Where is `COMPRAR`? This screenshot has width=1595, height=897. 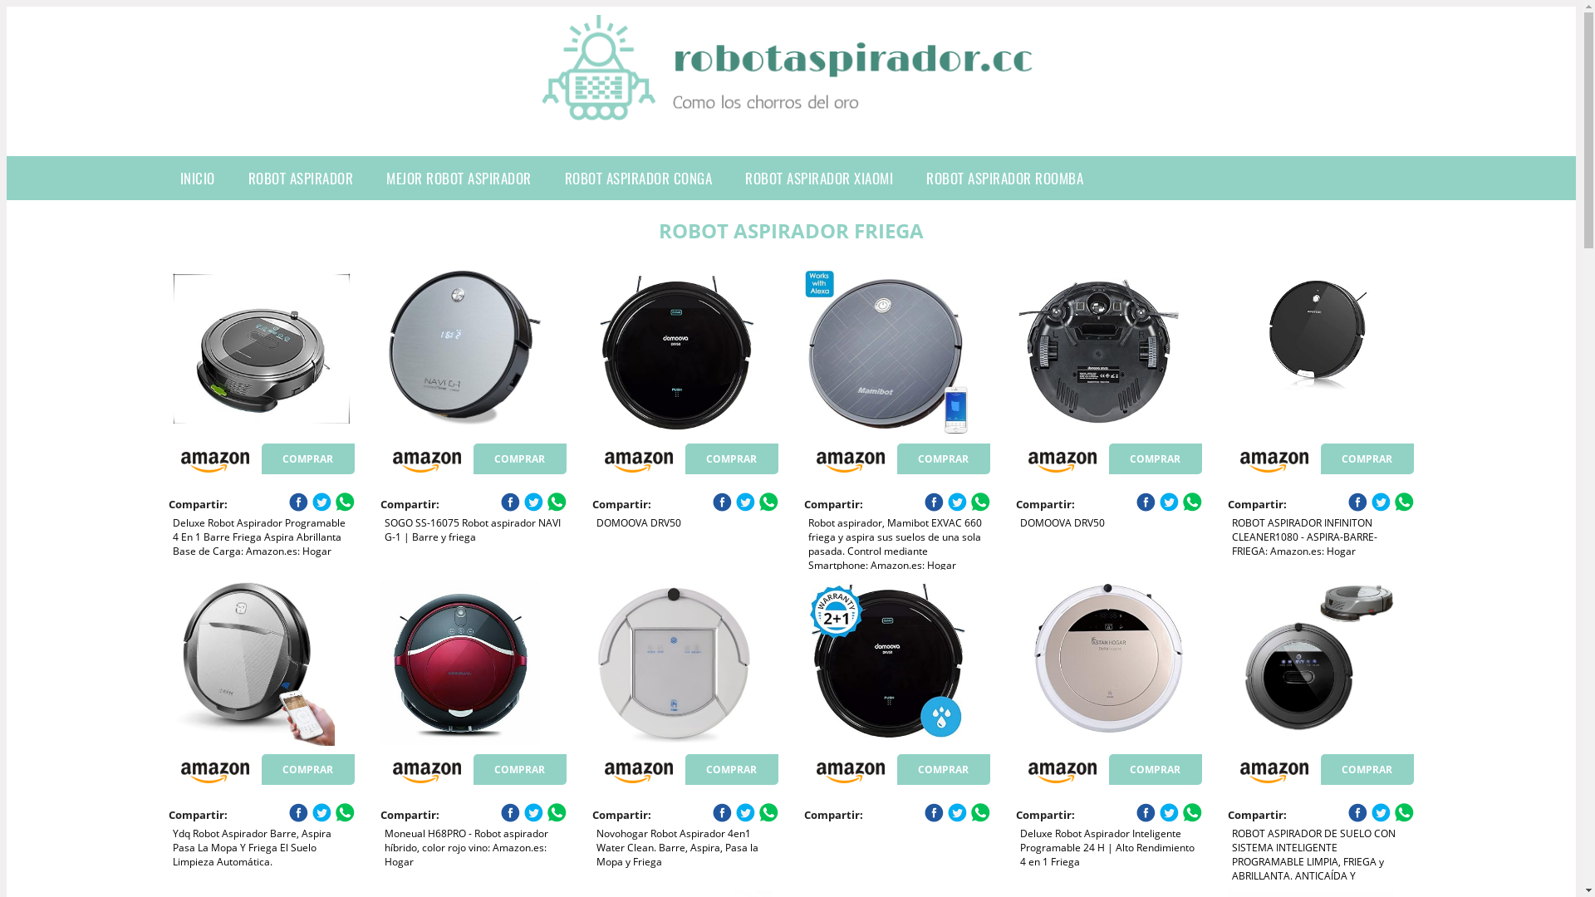 COMPRAR is located at coordinates (1156, 769).